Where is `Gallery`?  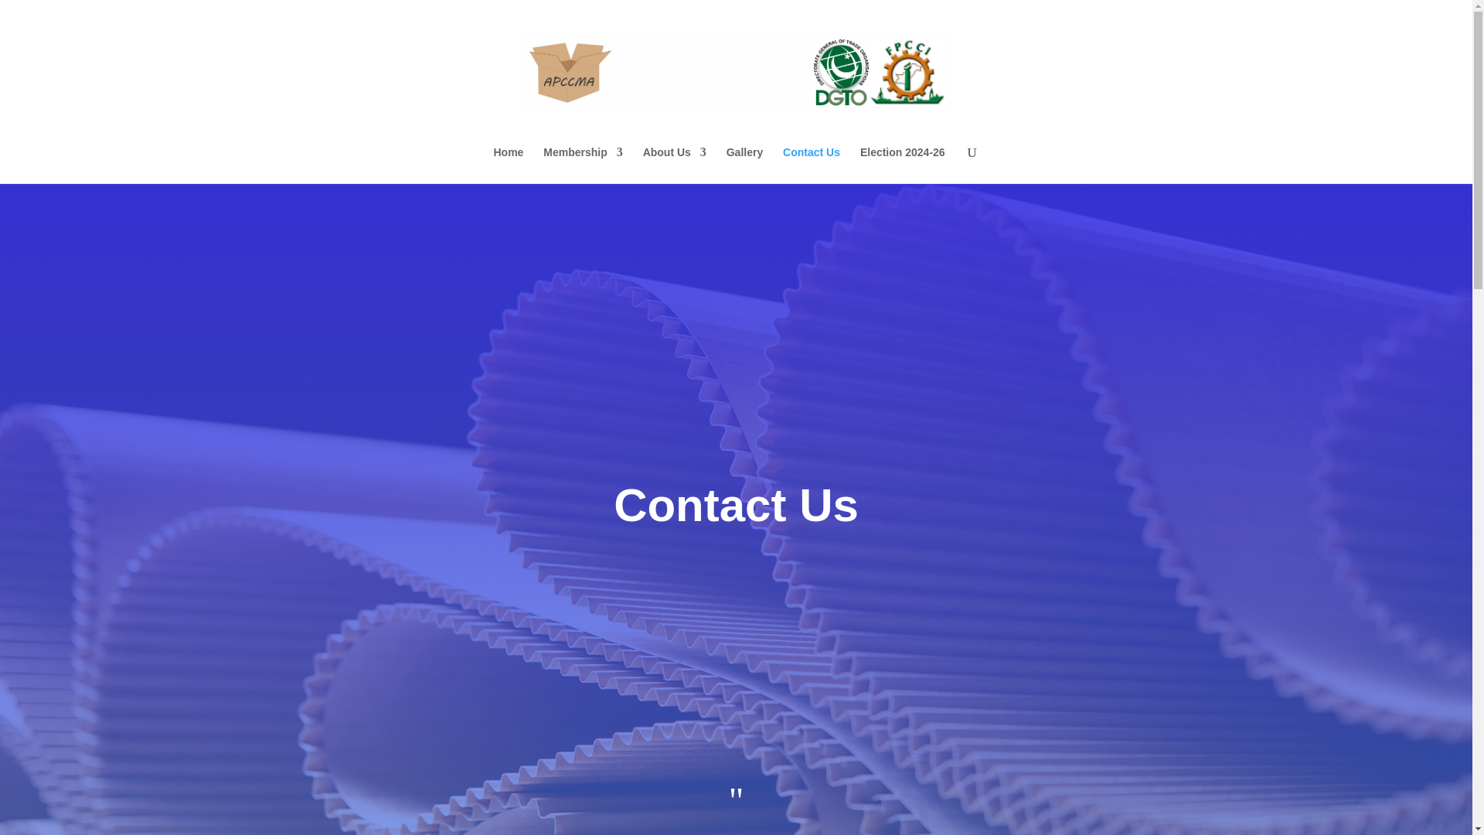
Gallery is located at coordinates (744, 165).